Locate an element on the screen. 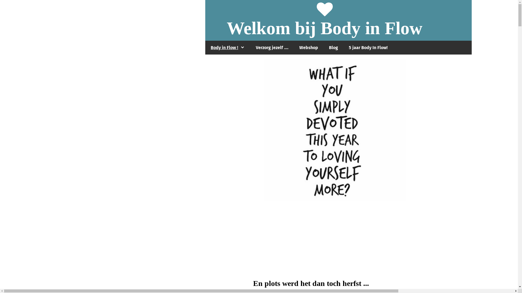 The image size is (522, 293). 5 jaar Body In Flow! is located at coordinates (368, 48).